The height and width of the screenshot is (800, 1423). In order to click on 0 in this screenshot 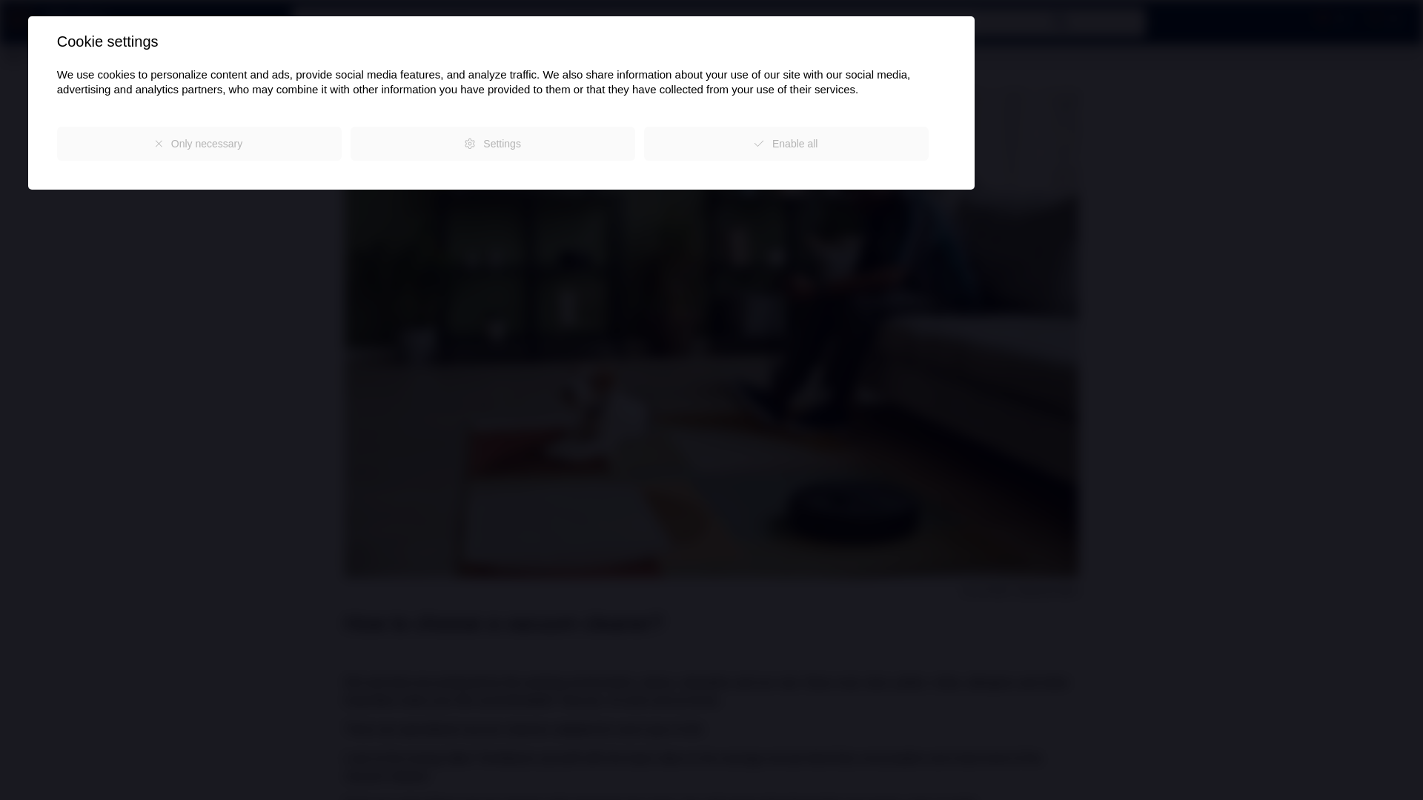, I will do `click(1381, 19)`.